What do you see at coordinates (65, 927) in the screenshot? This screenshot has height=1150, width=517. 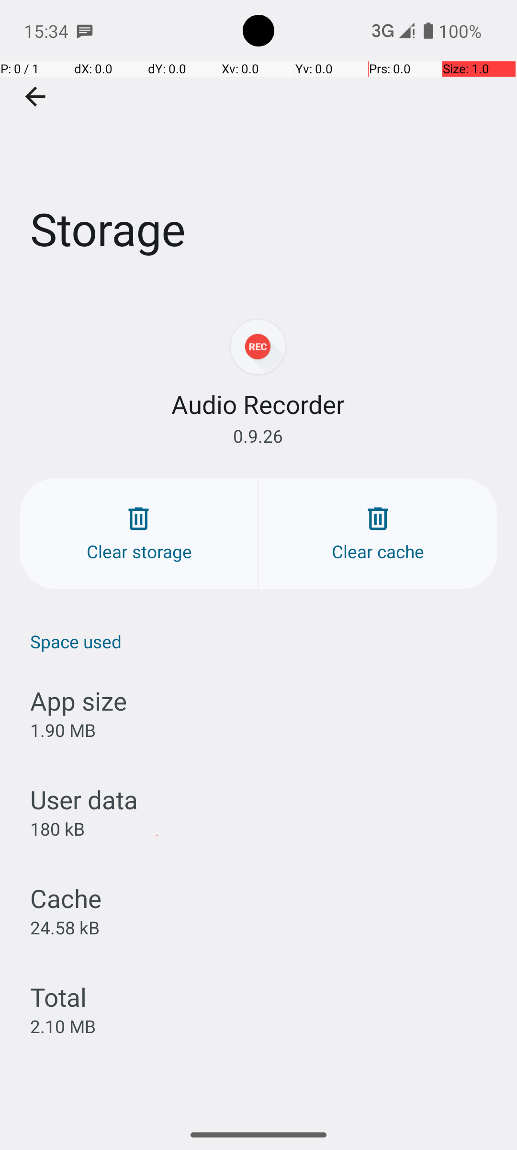 I see `24.58 kB` at bounding box center [65, 927].